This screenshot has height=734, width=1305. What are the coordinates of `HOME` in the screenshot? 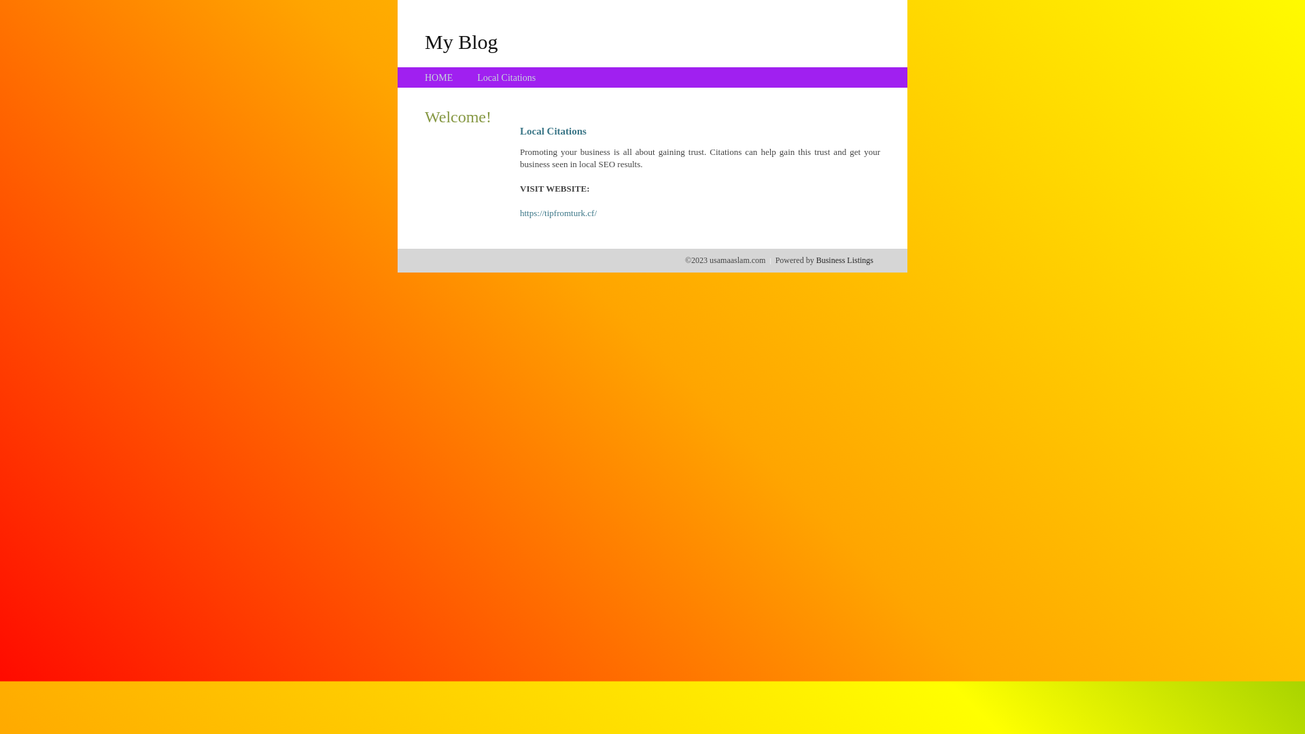 It's located at (439, 77).